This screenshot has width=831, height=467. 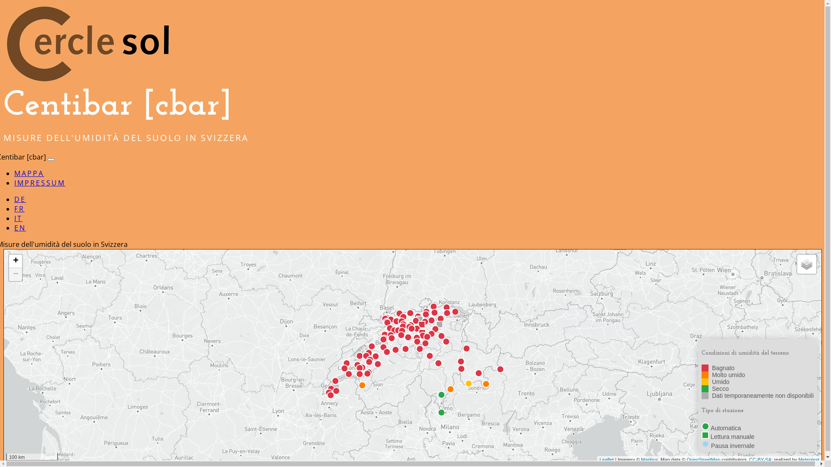 What do you see at coordinates (607, 459) in the screenshot?
I see `Leaflet` at bounding box center [607, 459].